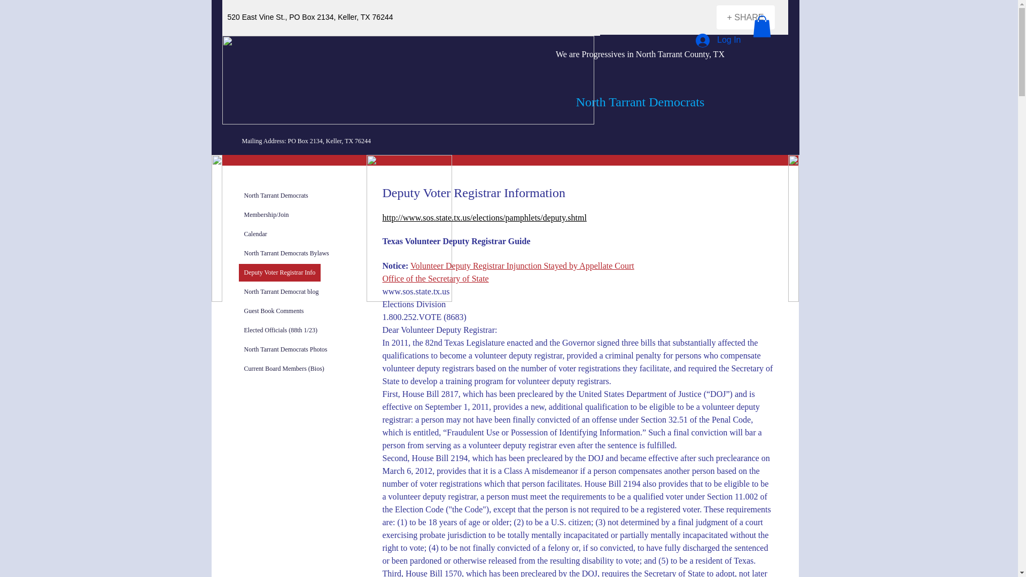 This screenshot has width=1026, height=577. Describe the element at coordinates (273, 311) in the screenshot. I see `Guest Book Comments` at that location.